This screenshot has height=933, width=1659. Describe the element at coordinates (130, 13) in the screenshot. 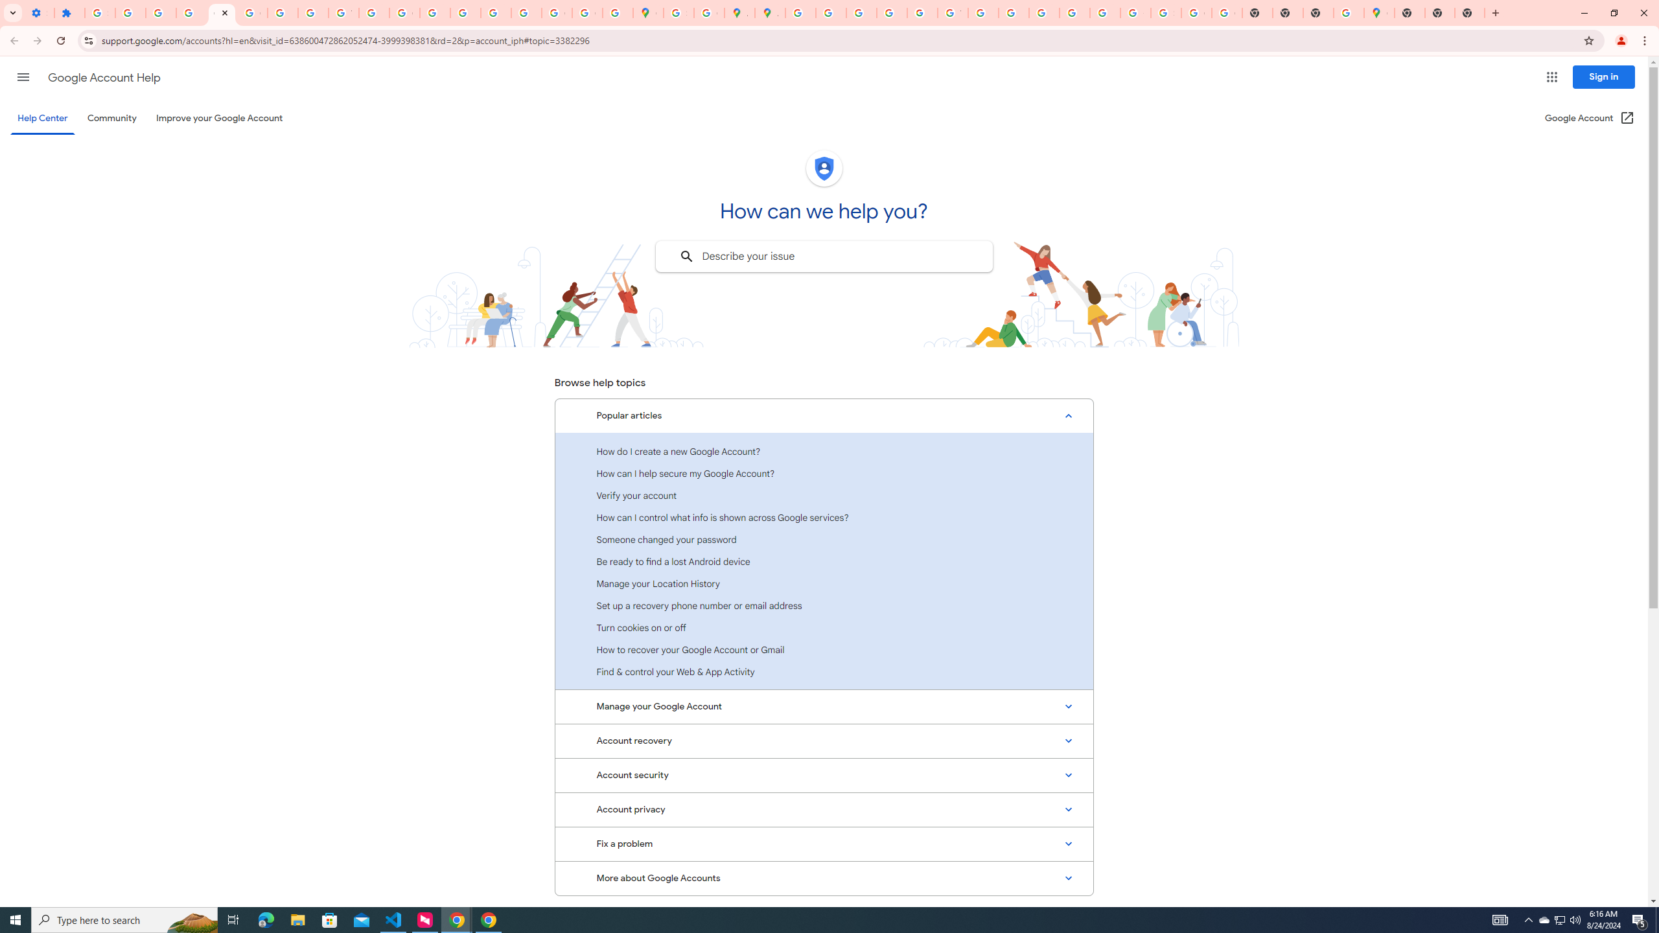

I see `Delete photos & videos - Computer - Google Photos Help` at that location.